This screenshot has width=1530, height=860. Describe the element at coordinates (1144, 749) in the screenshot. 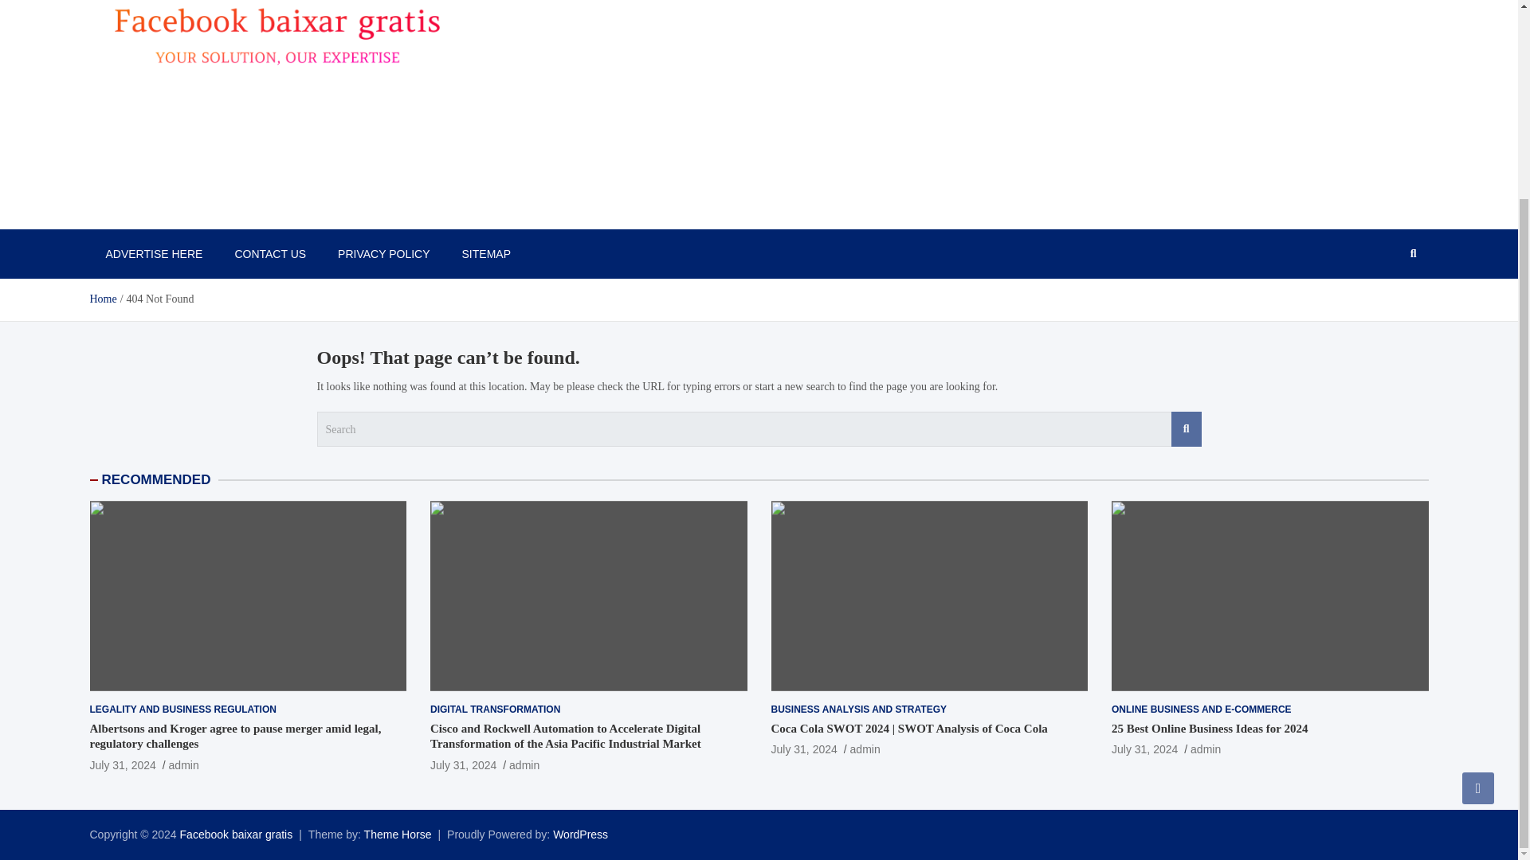

I see `25 Best Online Business Ideas for 2024` at that location.